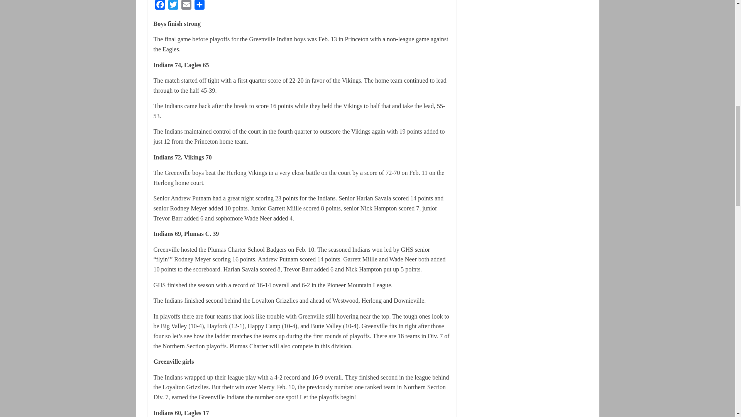  What do you see at coordinates (173, 6) in the screenshot?
I see `Twitter` at bounding box center [173, 6].